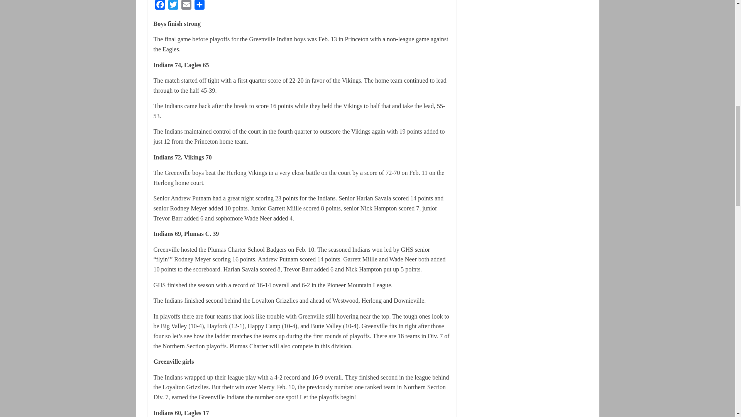  What do you see at coordinates (173, 6) in the screenshot?
I see `Twitter` at bounding box center [173, 6].